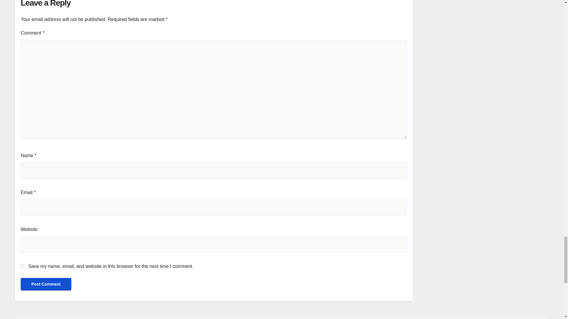  Describe the element at coordinates (46, 284) in the screenshot. I see `Post Comment` at that location.